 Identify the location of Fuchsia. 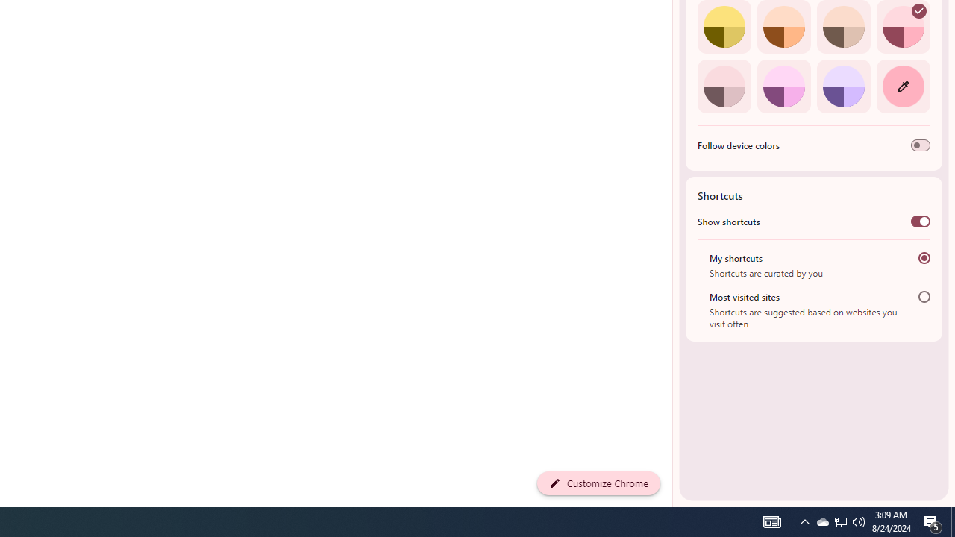
(783, 86).